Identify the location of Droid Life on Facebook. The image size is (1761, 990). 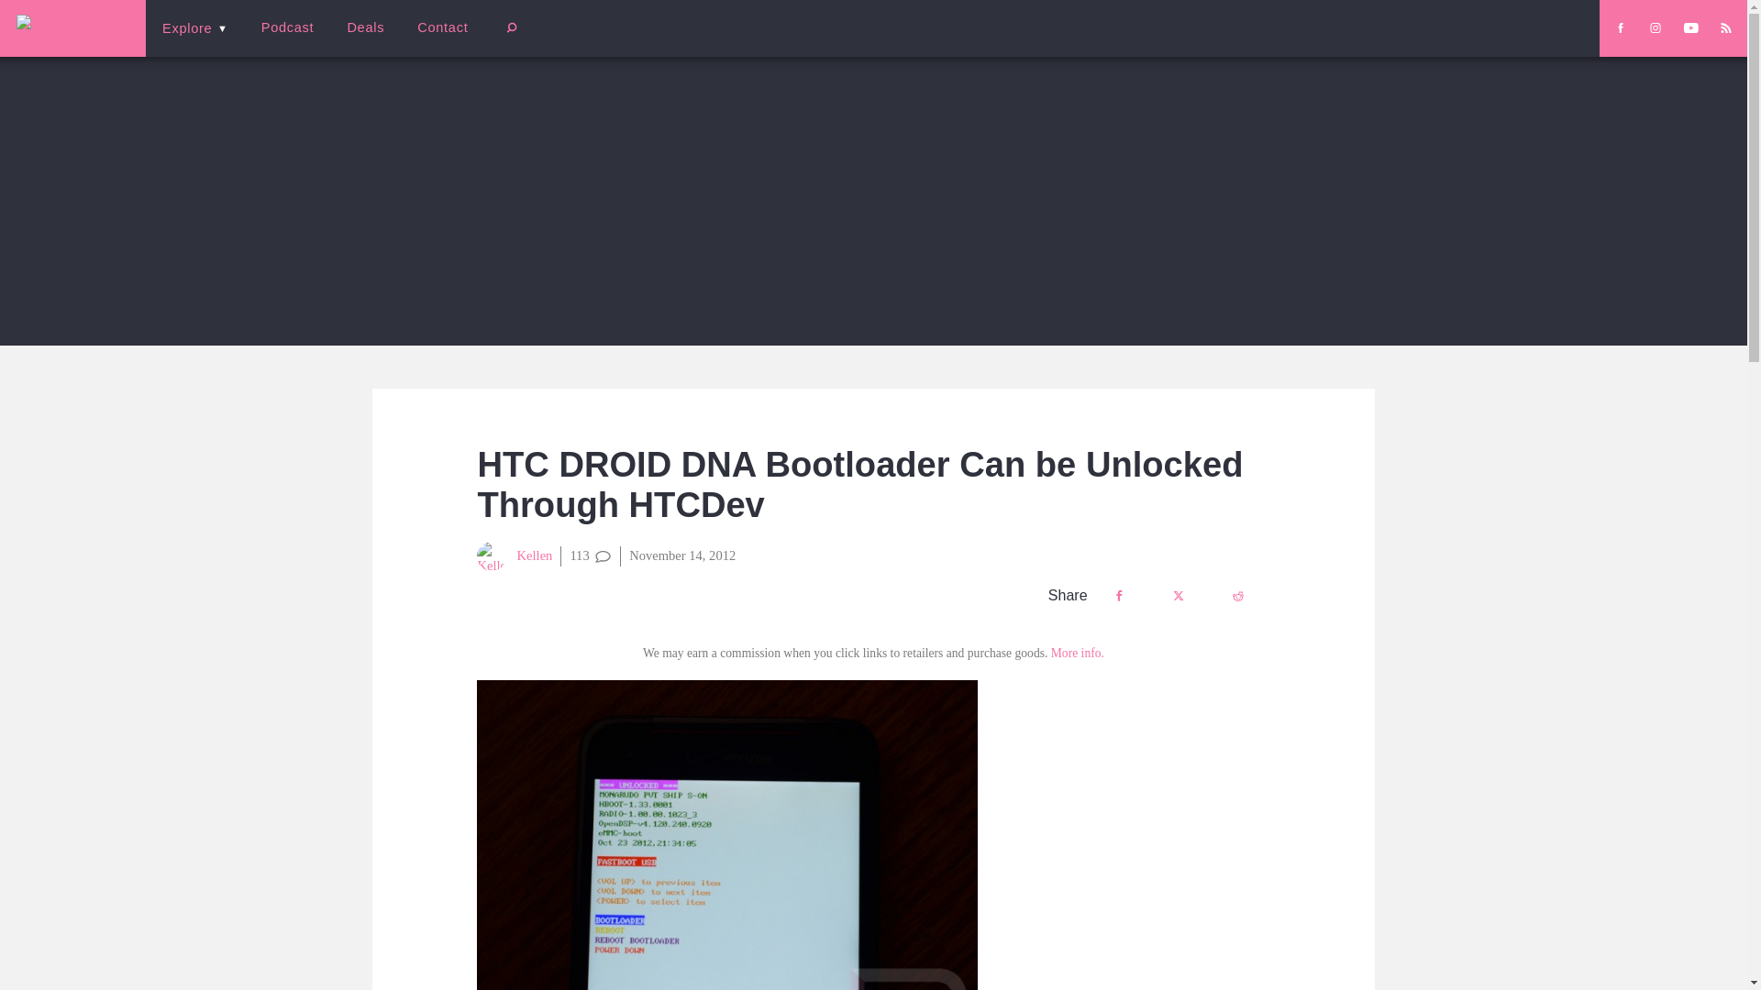
(1620, 27).